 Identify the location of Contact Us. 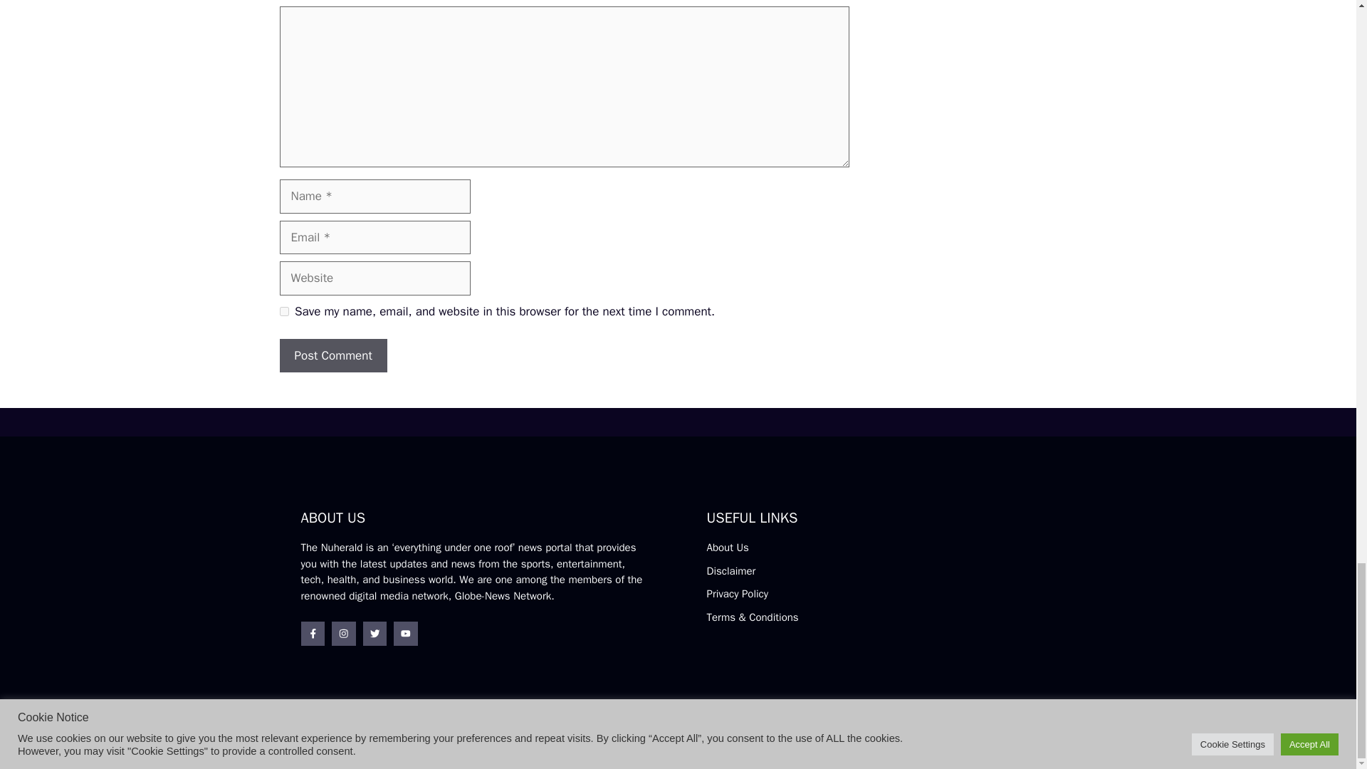
(1030, 743).